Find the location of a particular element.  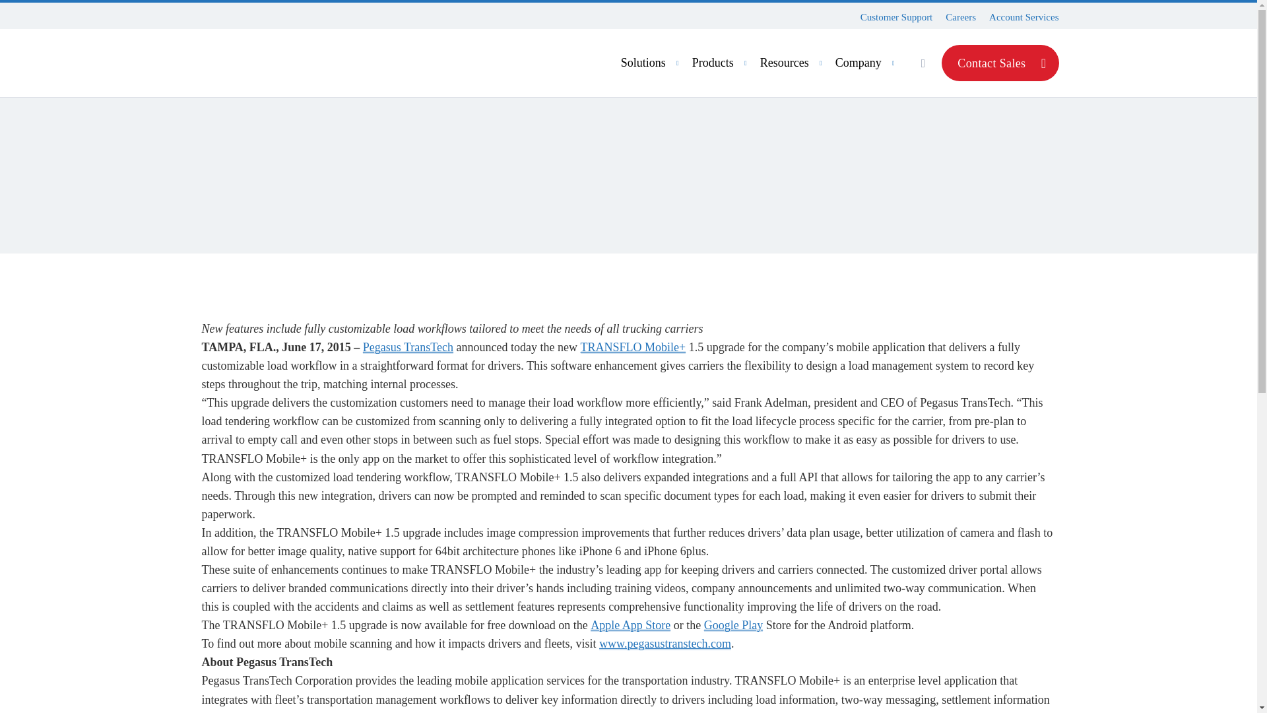

Careers is located at coordinates (960, 17).